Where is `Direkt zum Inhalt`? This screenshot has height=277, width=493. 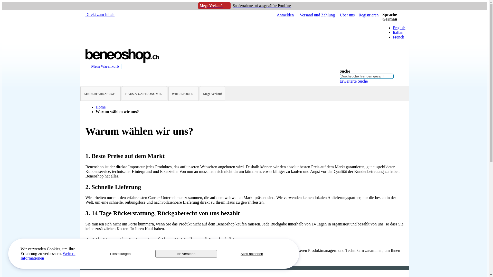 Direkt zum Inhalt is located at coordinates (100, 14).